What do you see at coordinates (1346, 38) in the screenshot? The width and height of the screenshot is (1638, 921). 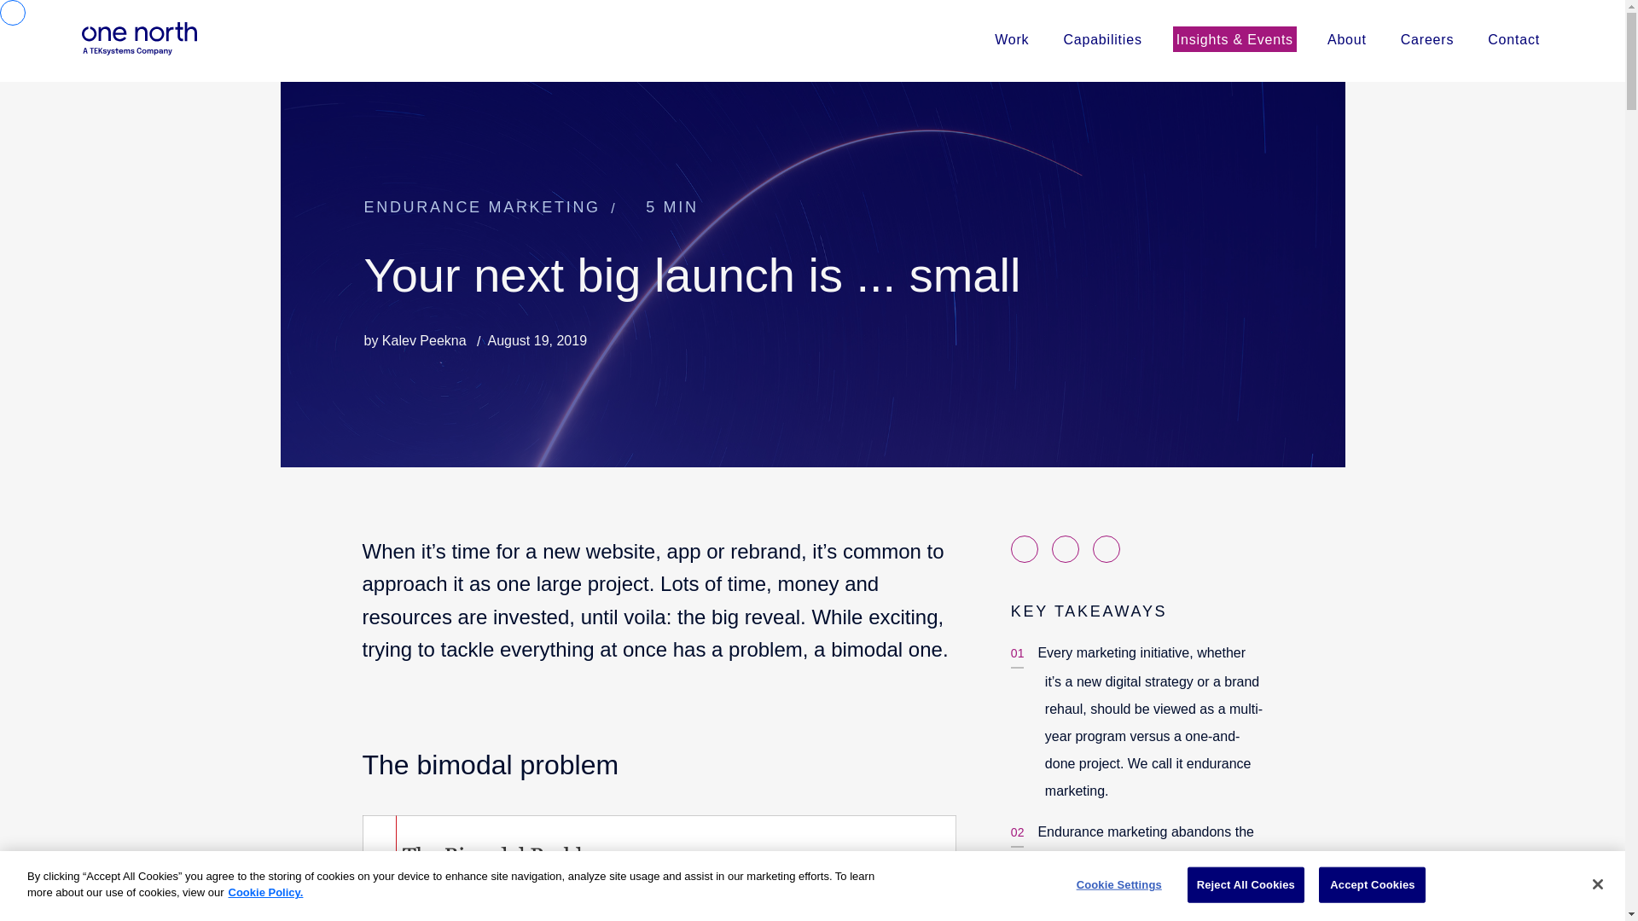 I see `About` at bounding box center [1346, 38].